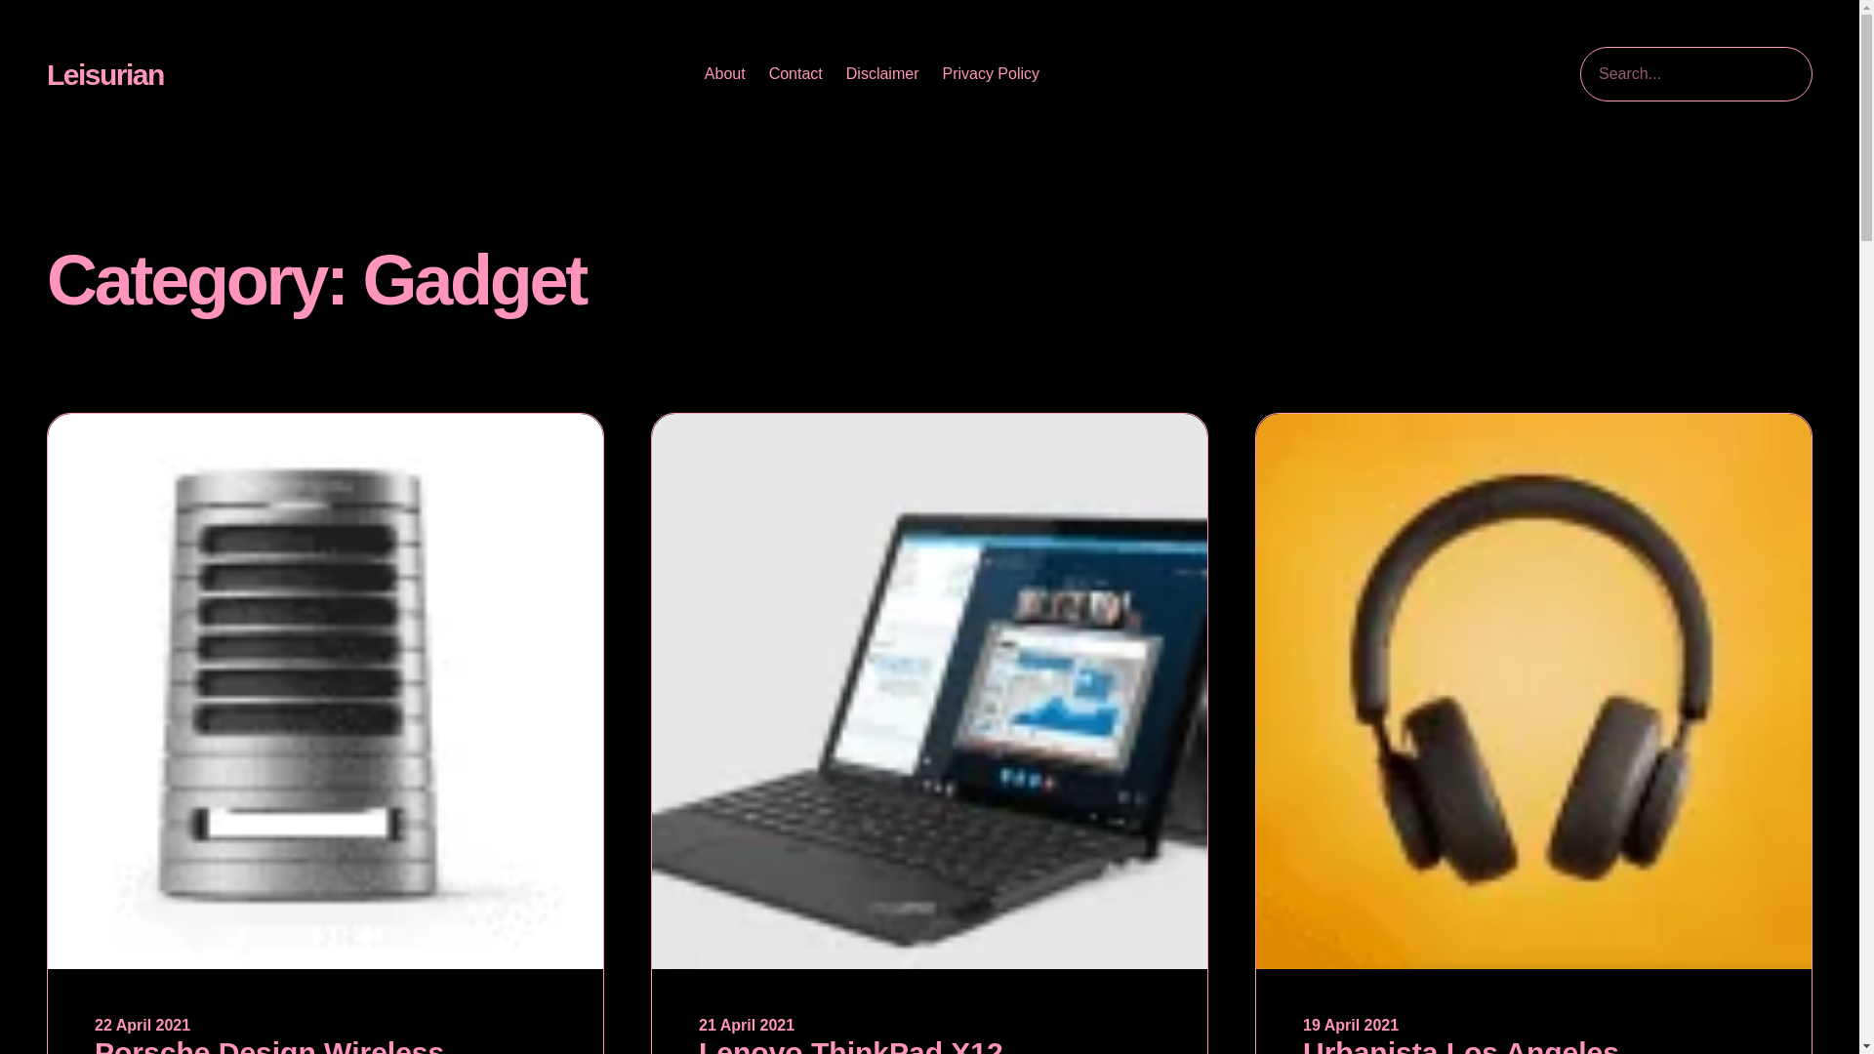 The image size is (1874, 1054). What do you see at coordinates (794, 74) in the screenshot?
I see `Contact` at bounding box center [794, 74].